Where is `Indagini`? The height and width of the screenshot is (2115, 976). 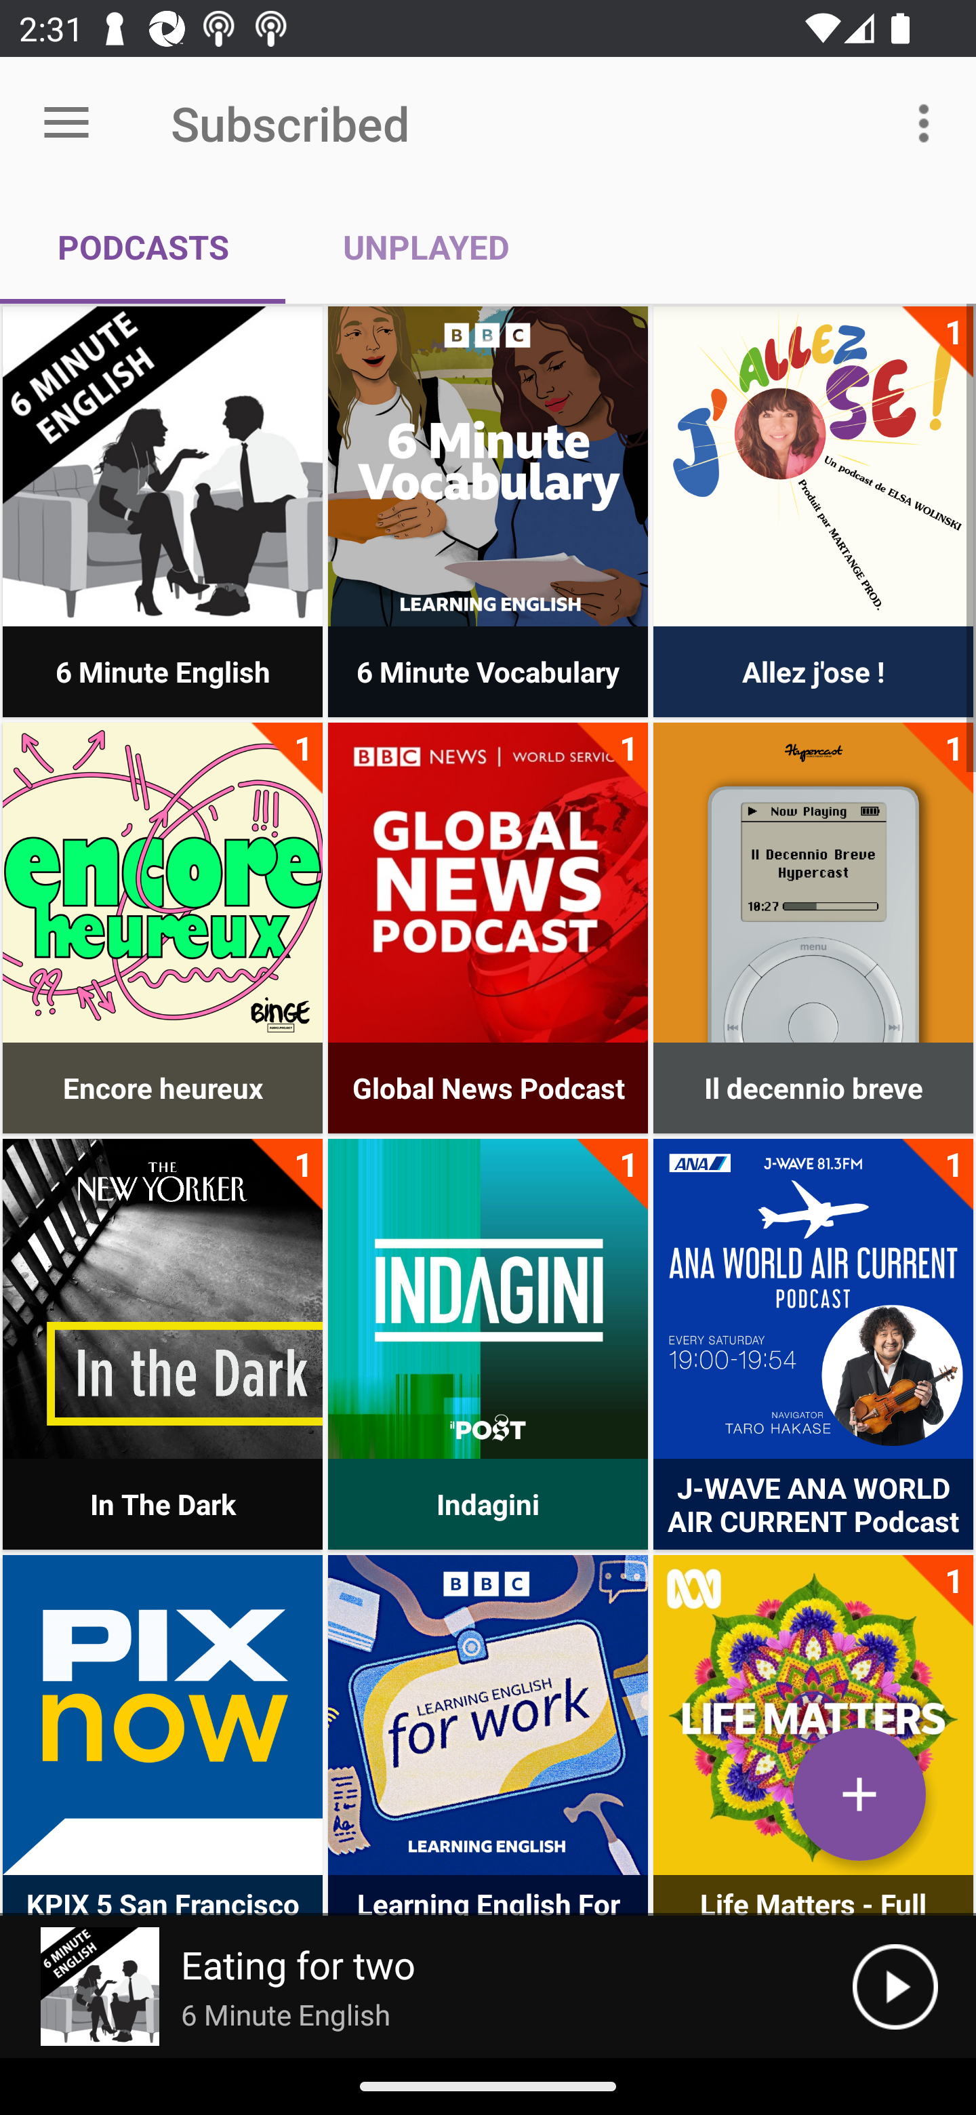 Indagini is located at coordinates (488, 1298).